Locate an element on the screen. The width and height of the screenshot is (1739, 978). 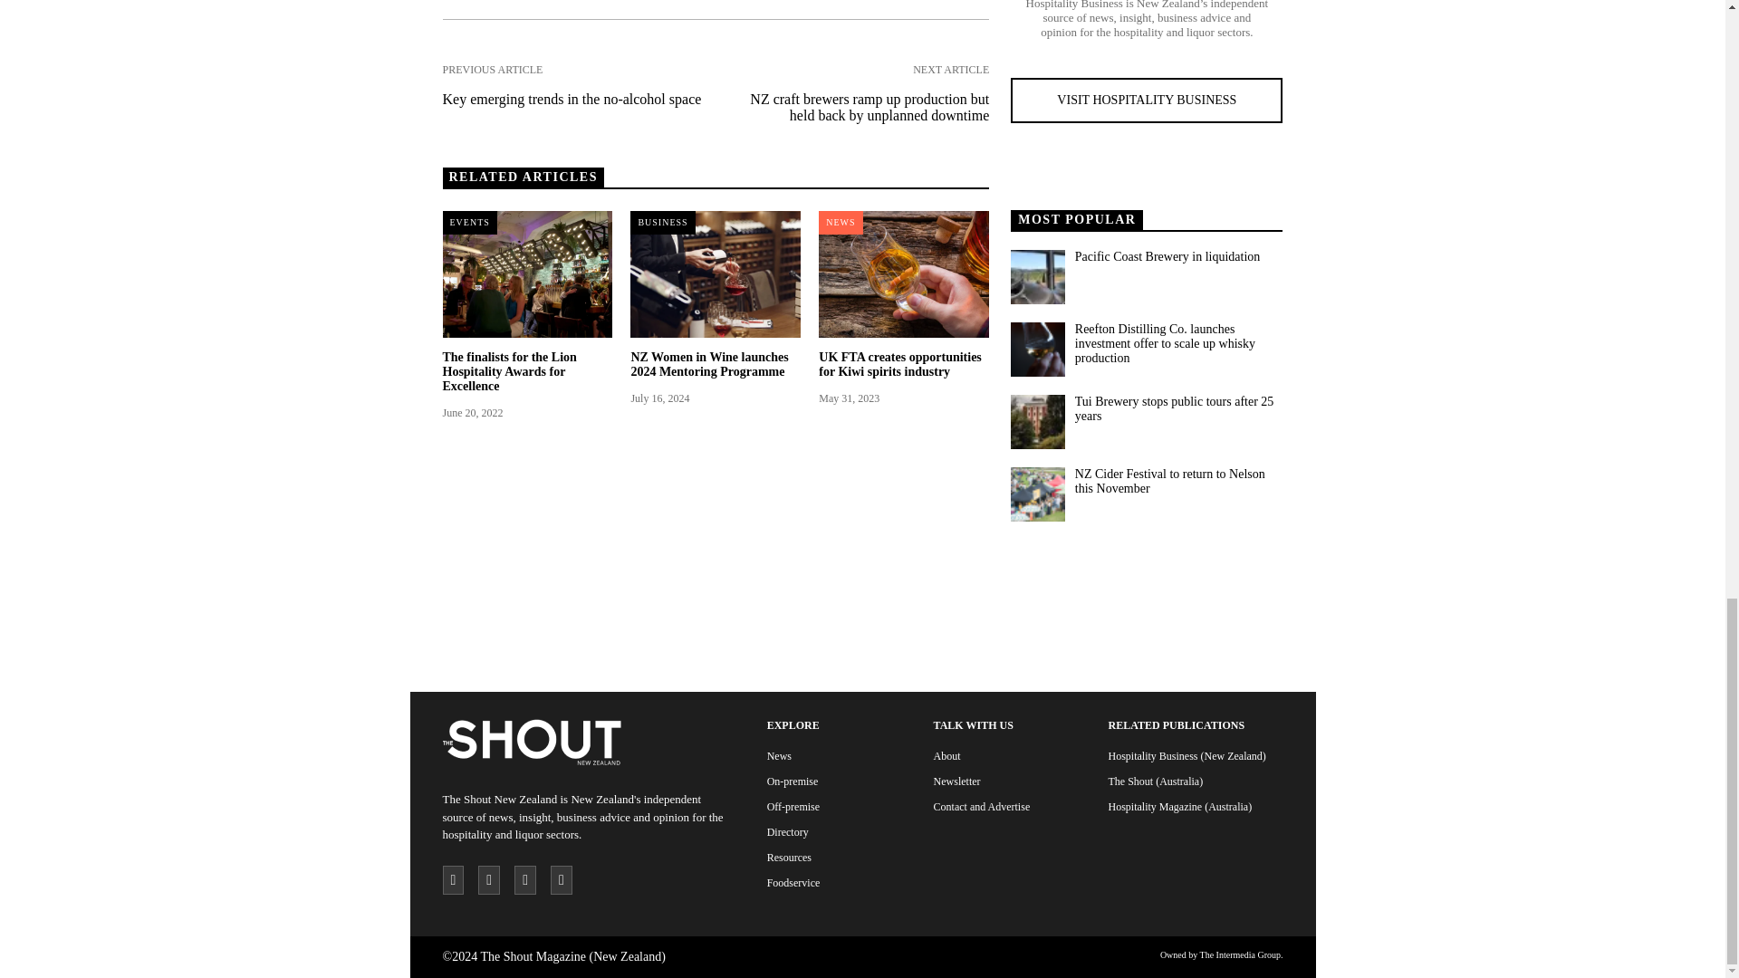
Pacific Coast Brewery in liquidation is located at coordinates (1037, 277).